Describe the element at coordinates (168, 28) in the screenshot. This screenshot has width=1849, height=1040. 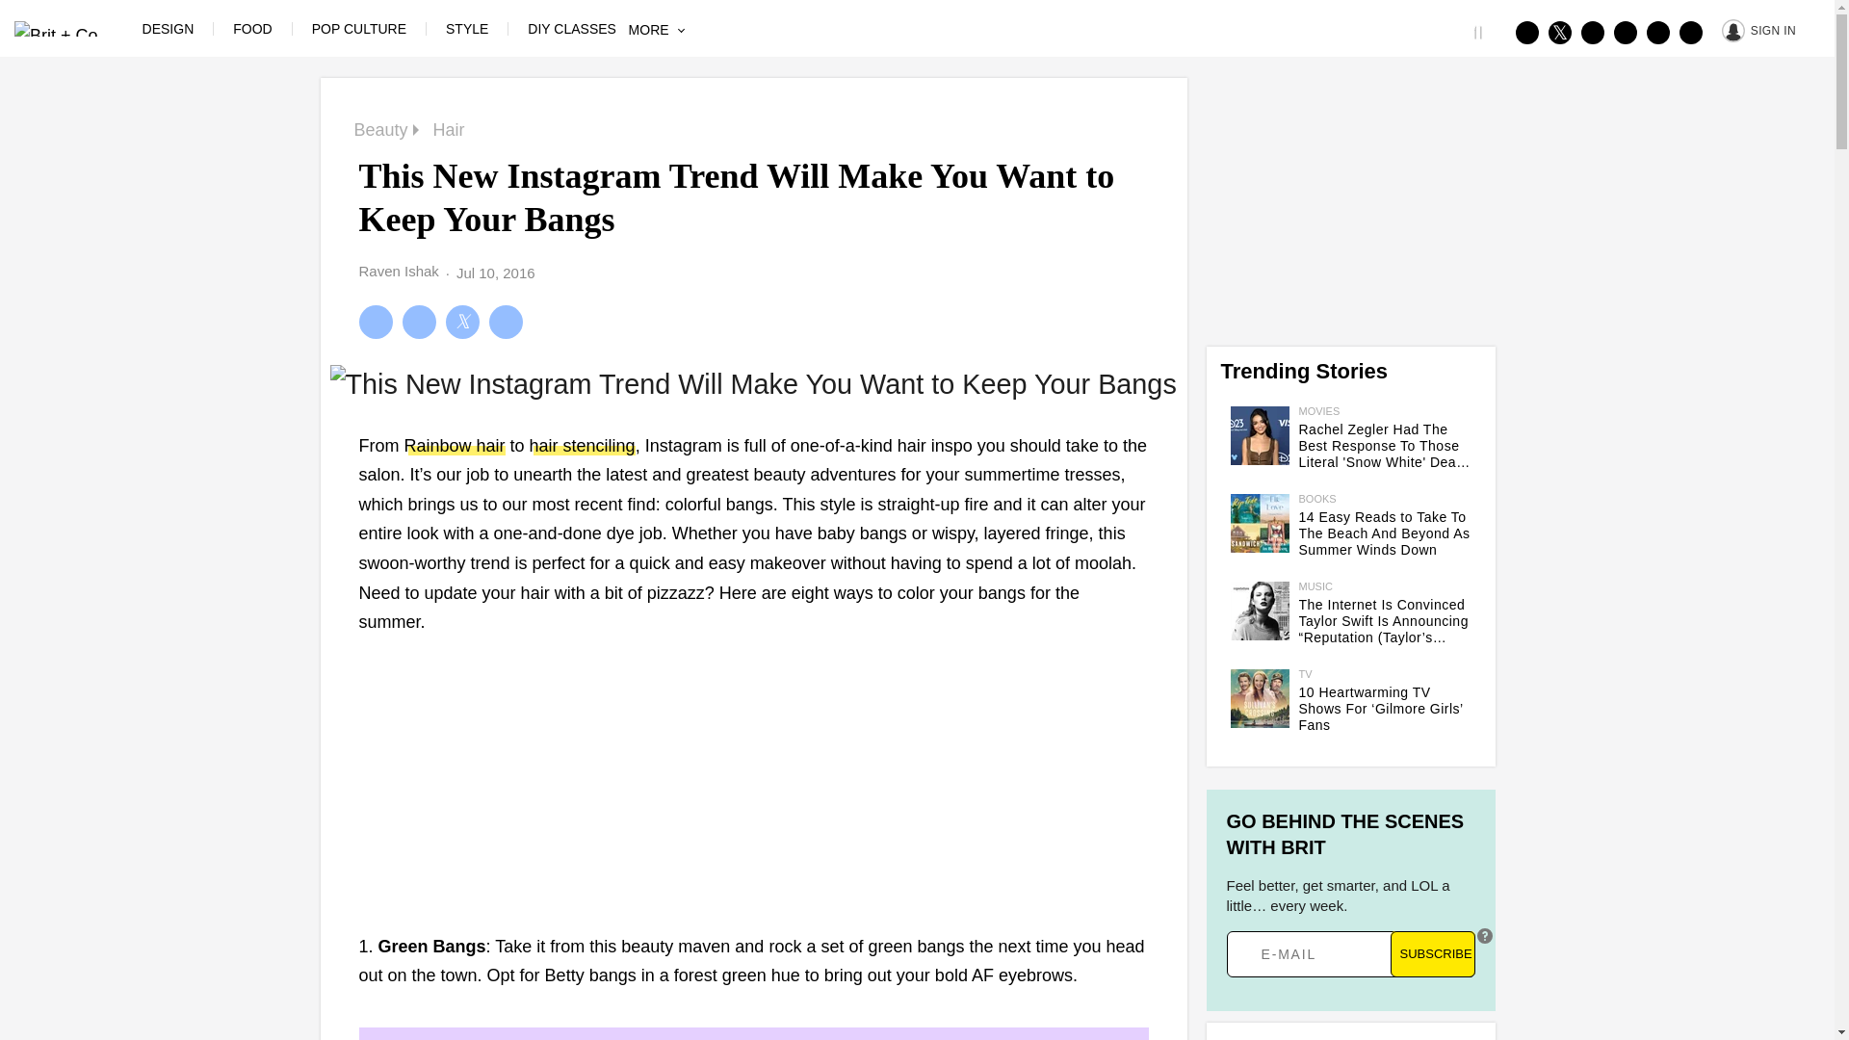
I see `DESIGN` at that location.